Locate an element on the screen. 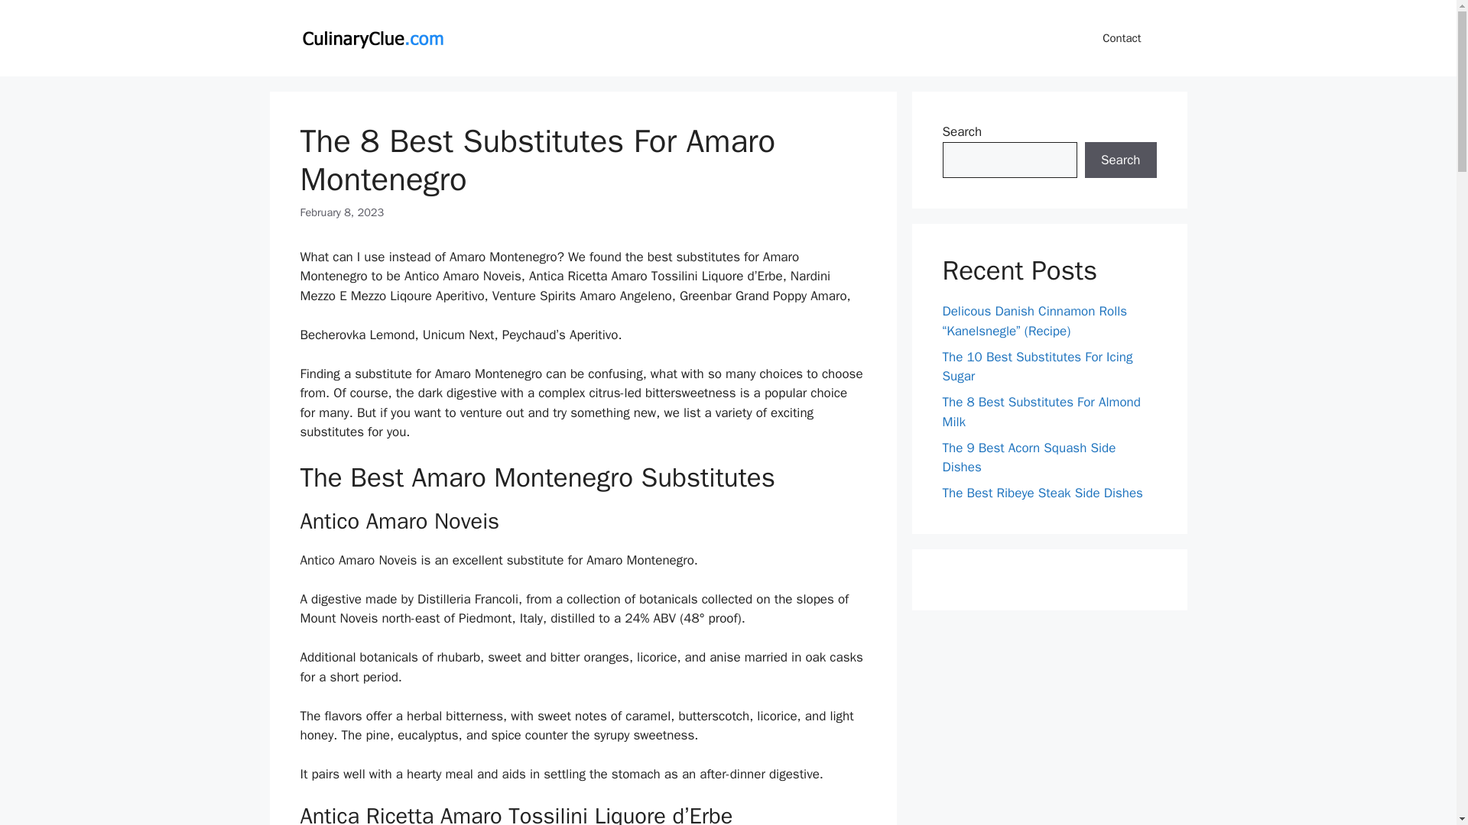 This screenshot has width=1468, height=825. CulinaryClue.com is located at coordinates (372, 38).